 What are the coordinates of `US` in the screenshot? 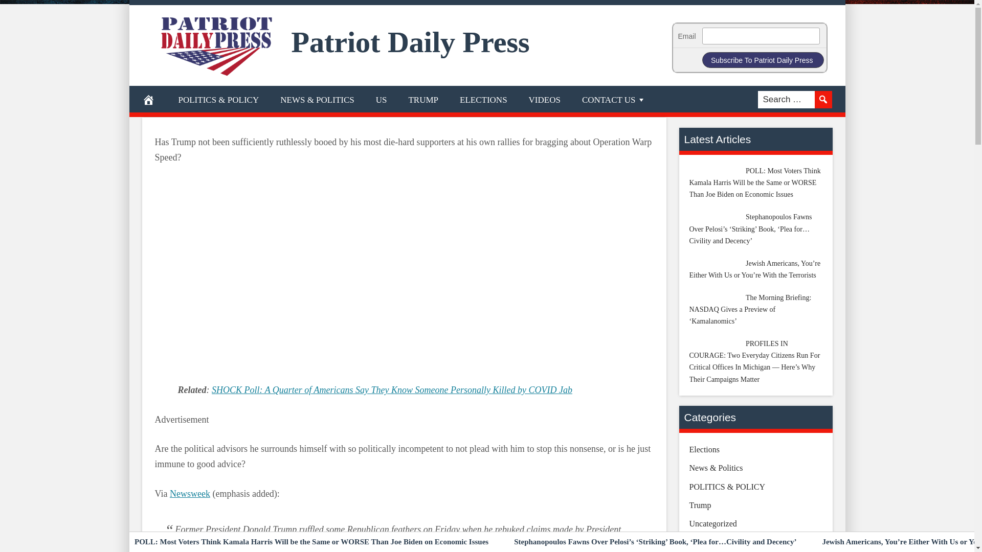 It's located at (382, 99).